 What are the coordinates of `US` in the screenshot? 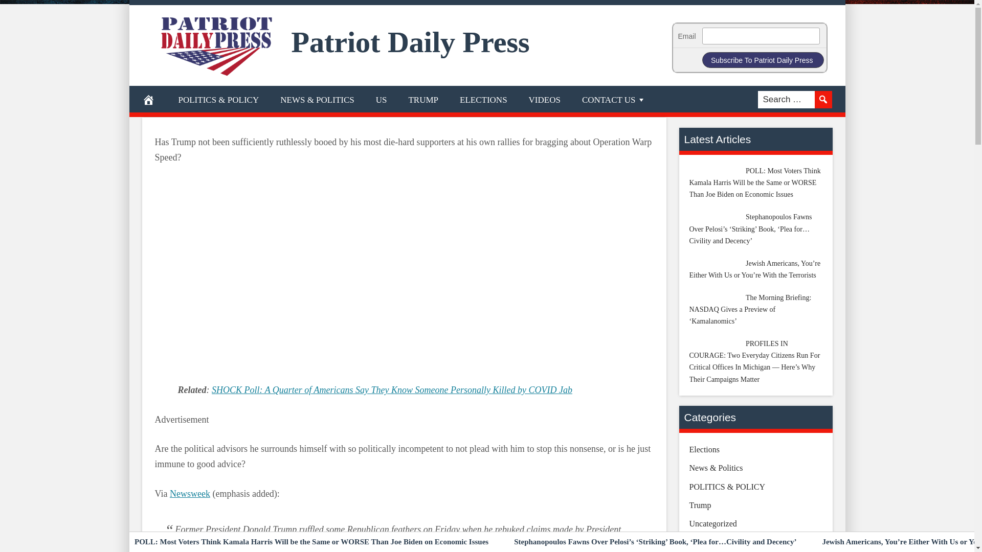 It's located at (382, 99).